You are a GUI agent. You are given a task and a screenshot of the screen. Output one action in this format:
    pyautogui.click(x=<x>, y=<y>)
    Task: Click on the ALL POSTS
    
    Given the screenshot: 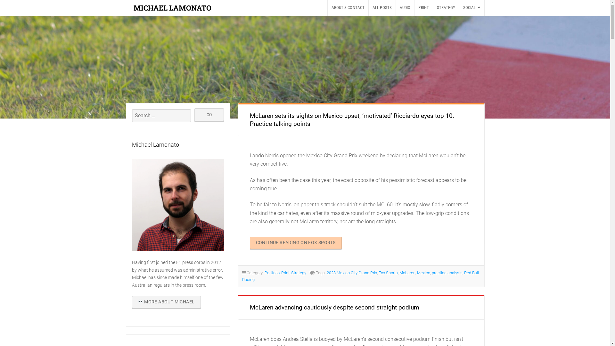 What is the action you would take?
    pyautogui.click(x=382, y=8)
    